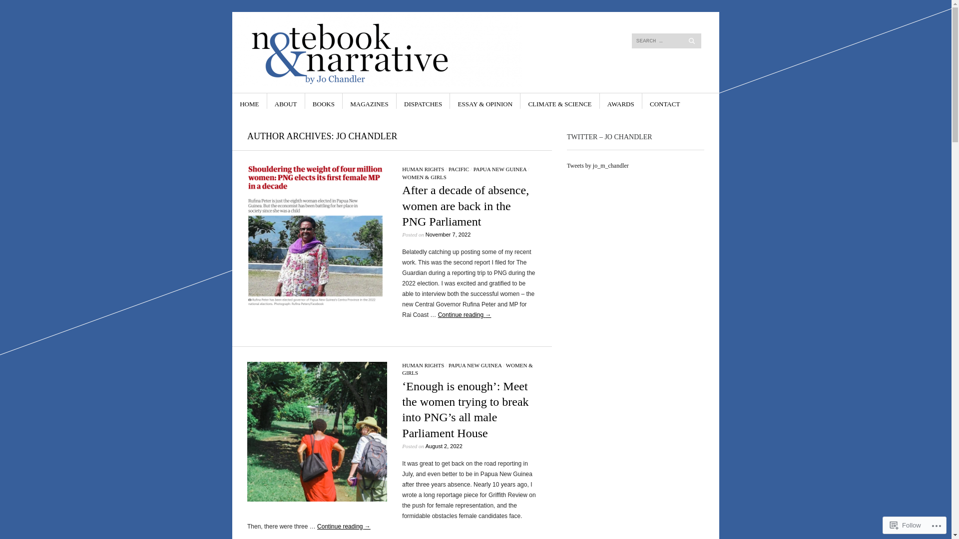 The height and width of the screenshot is (539, 959). What do you see at coordinates (475, 365) in the screenshot?
I see `PAPUA NEW GUINEA` at bounding box center [475, 365].